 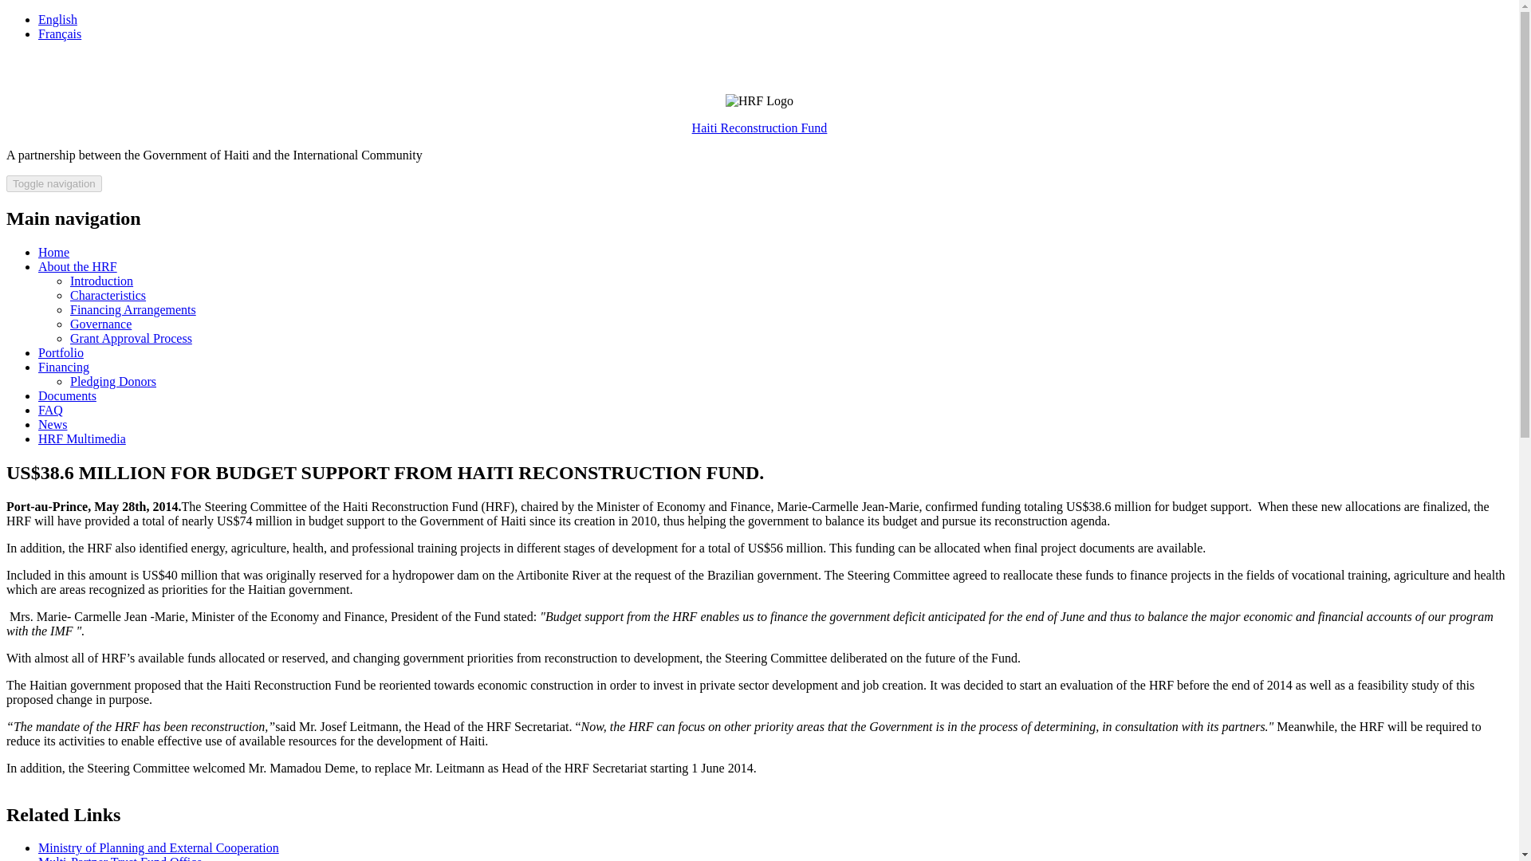 What do you see at coordinates (81, 438) in the screenshot?
I see `HRF Multimedia` at bounding box center [81, 438].